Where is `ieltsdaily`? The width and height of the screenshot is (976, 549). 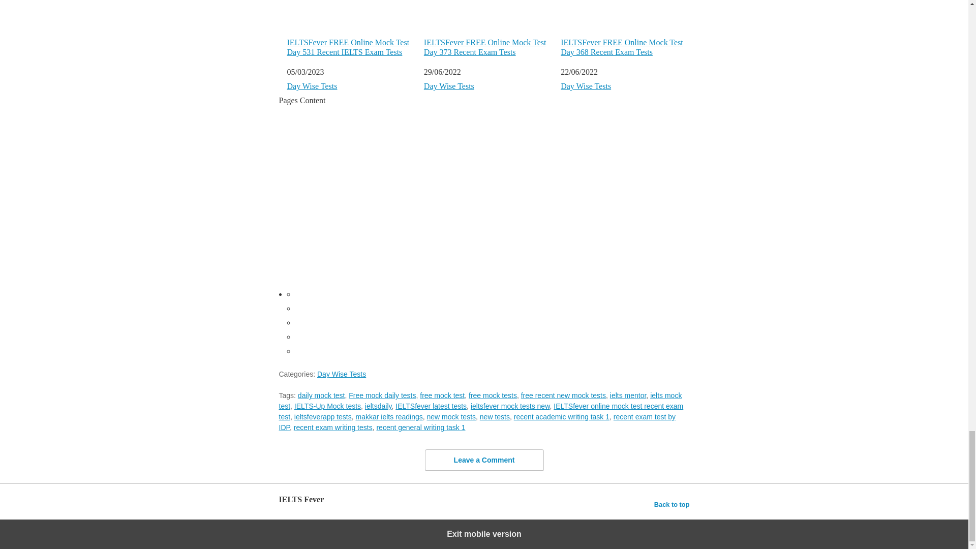
ieltsdaily is located at coordinates (378, 406).